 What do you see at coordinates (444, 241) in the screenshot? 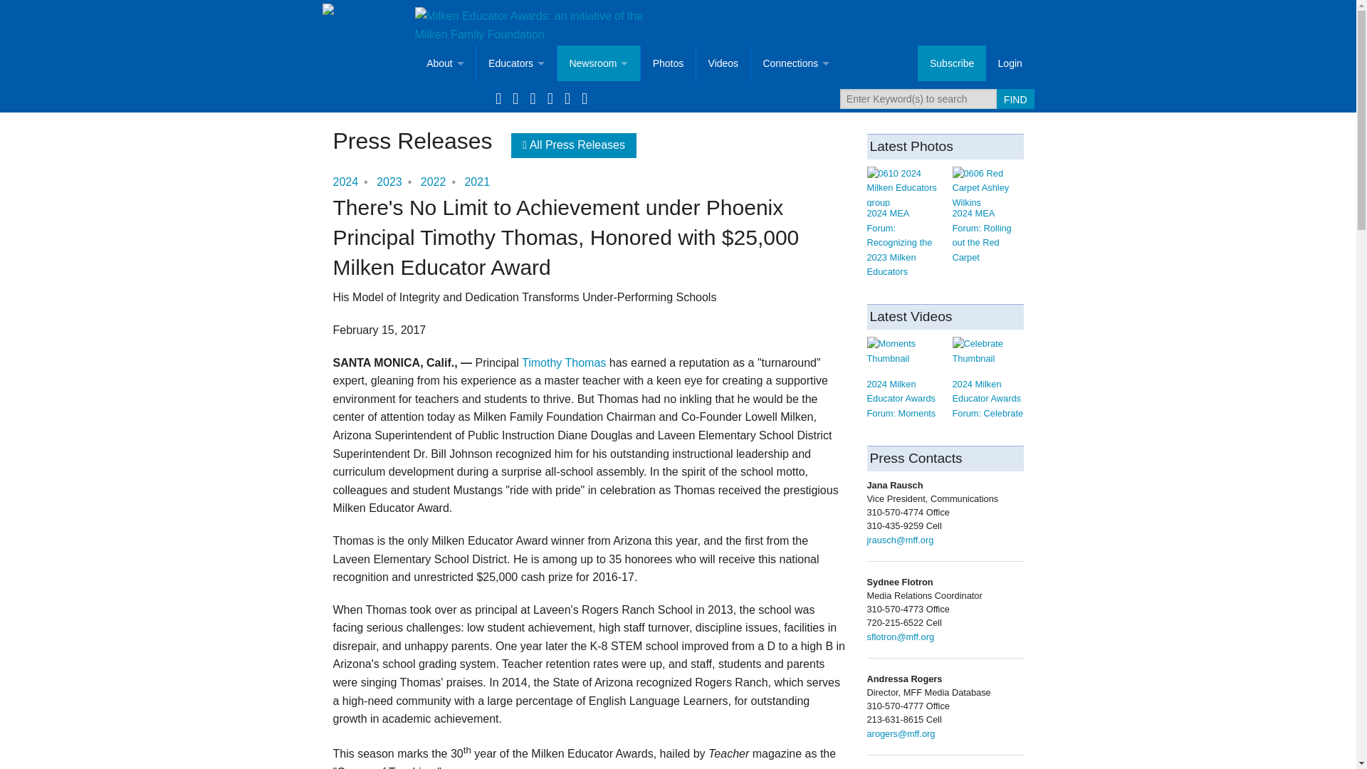
I see `Go to the MEA Brochure` at bounding box center [444, 241].